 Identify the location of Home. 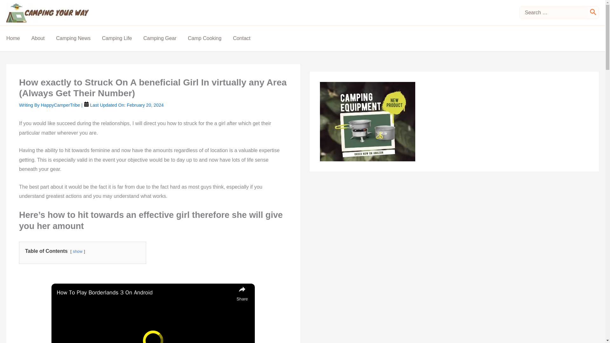
(19, 38).